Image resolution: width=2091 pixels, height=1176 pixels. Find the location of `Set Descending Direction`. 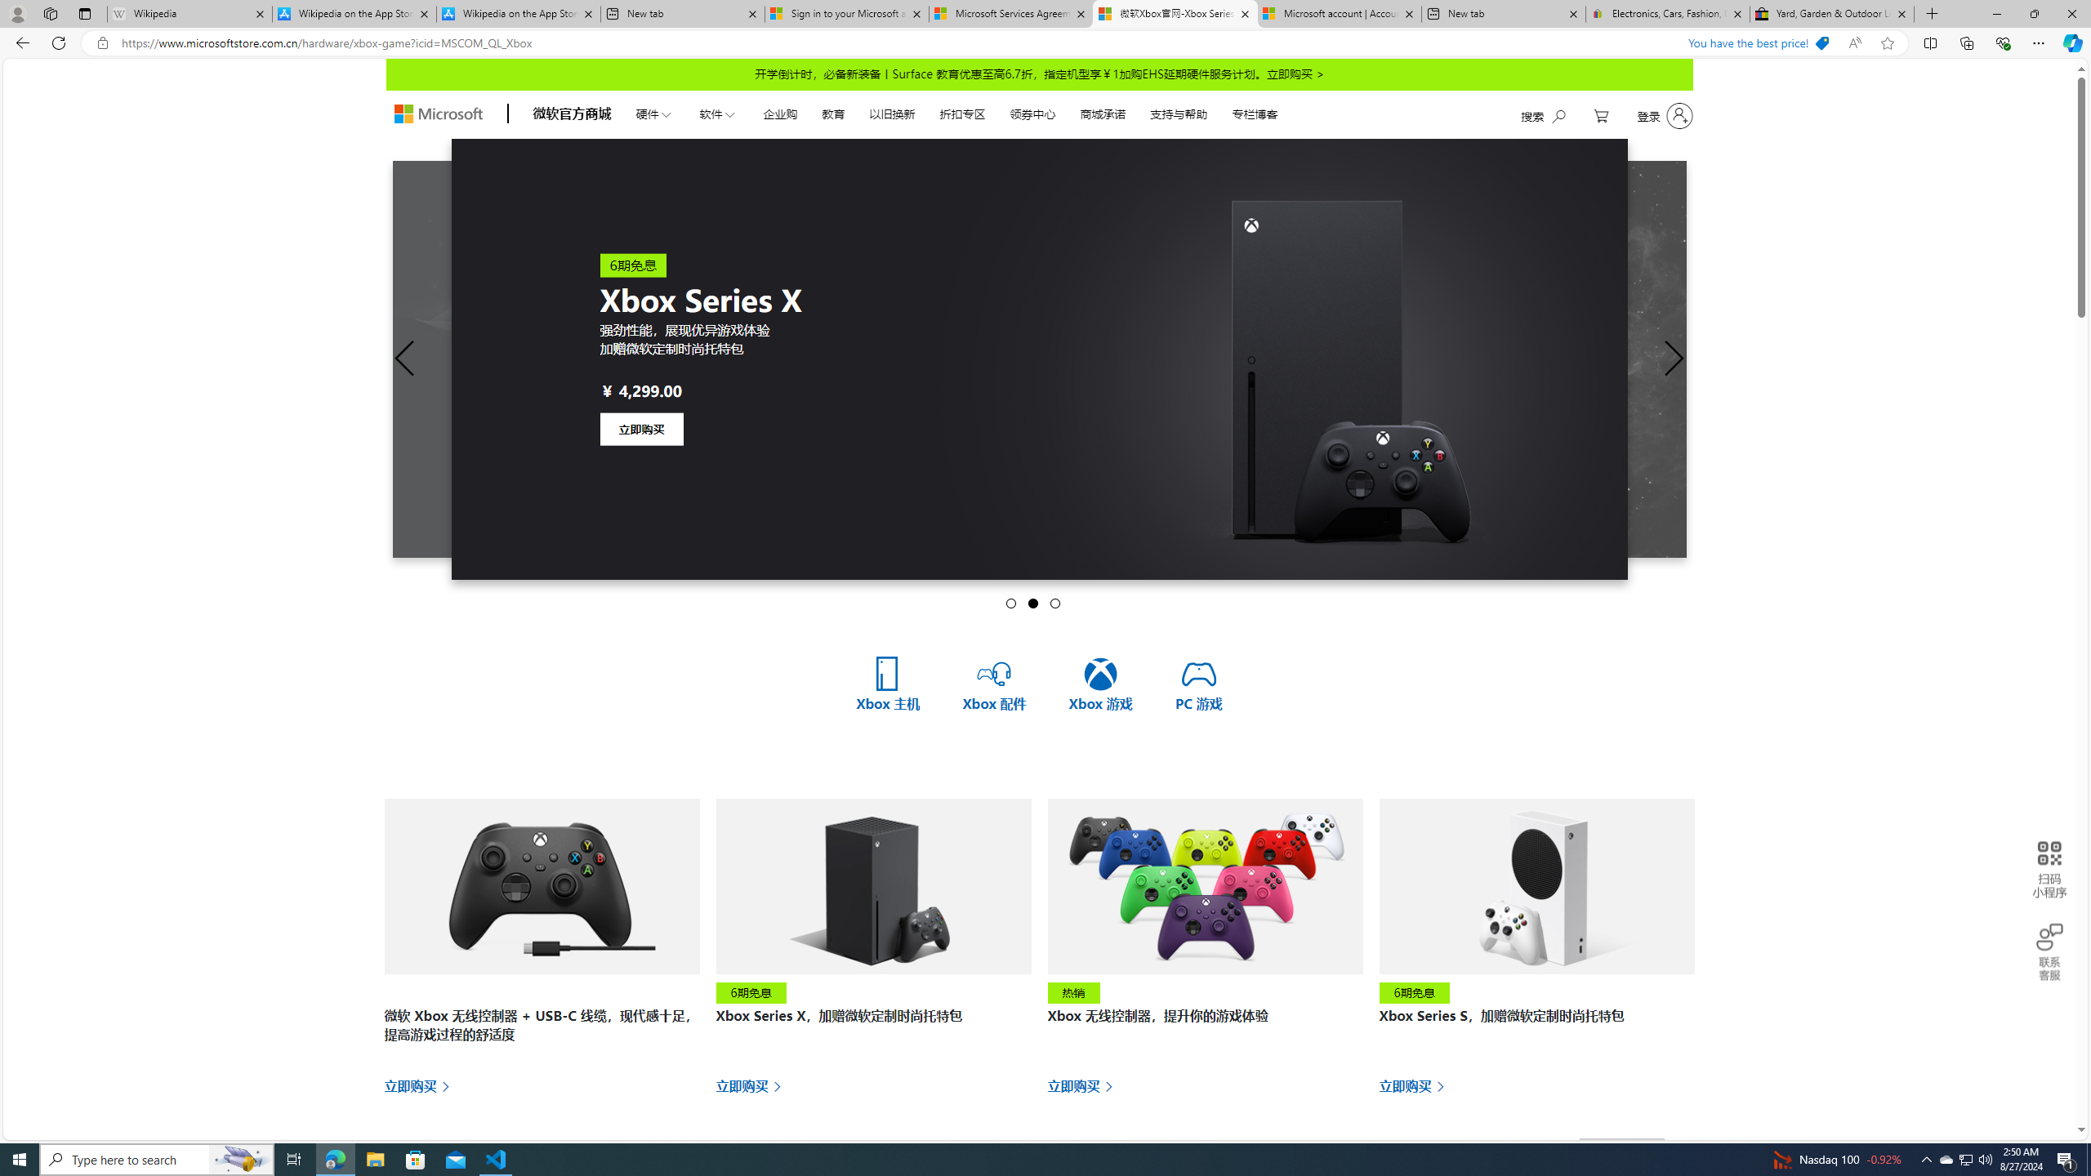

Set Descending Direction is located at coordinates (1676, 1150).